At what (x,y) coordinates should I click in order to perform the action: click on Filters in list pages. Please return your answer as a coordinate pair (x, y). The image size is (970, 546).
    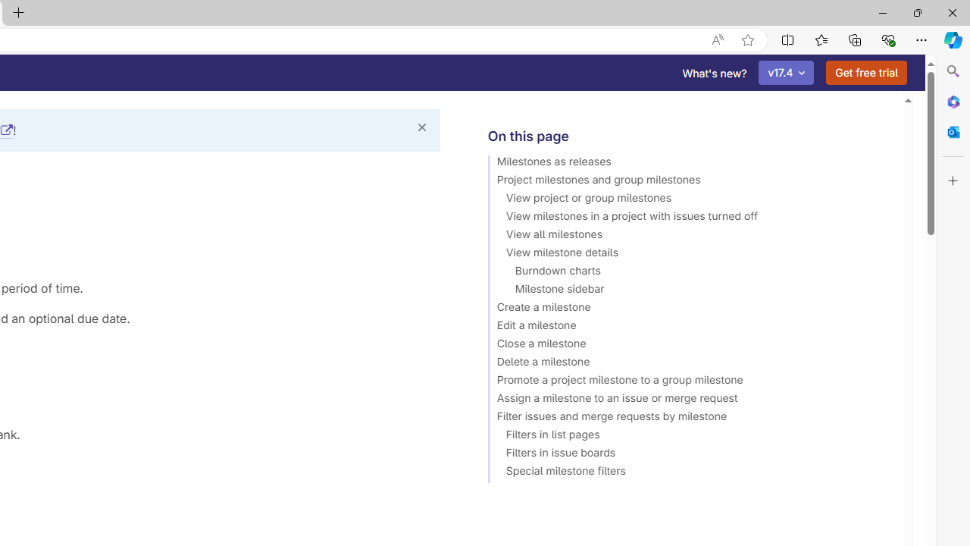
    Looking at the image, I should click on (688, 437).